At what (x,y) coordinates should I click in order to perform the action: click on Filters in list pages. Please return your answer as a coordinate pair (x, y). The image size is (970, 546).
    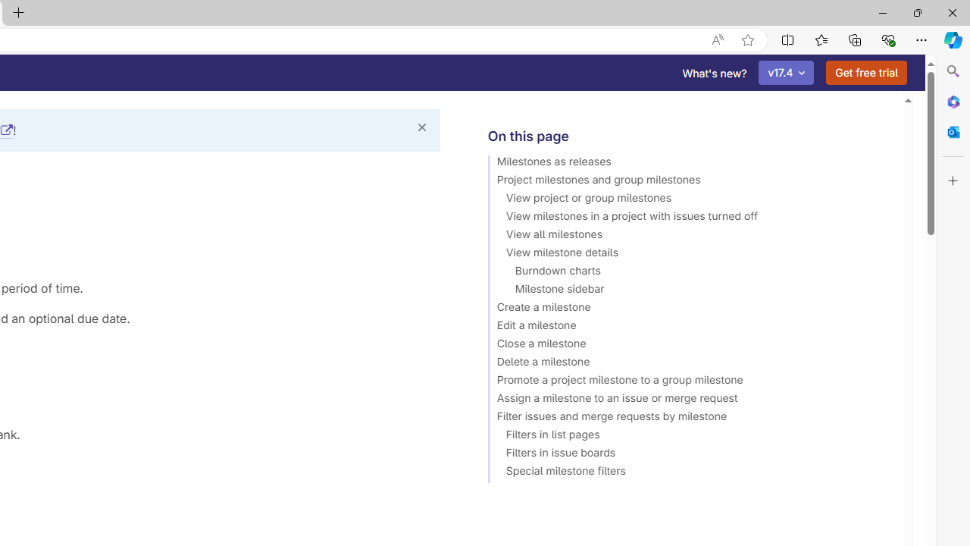
    Looking at the image, I should click on (688, 437).